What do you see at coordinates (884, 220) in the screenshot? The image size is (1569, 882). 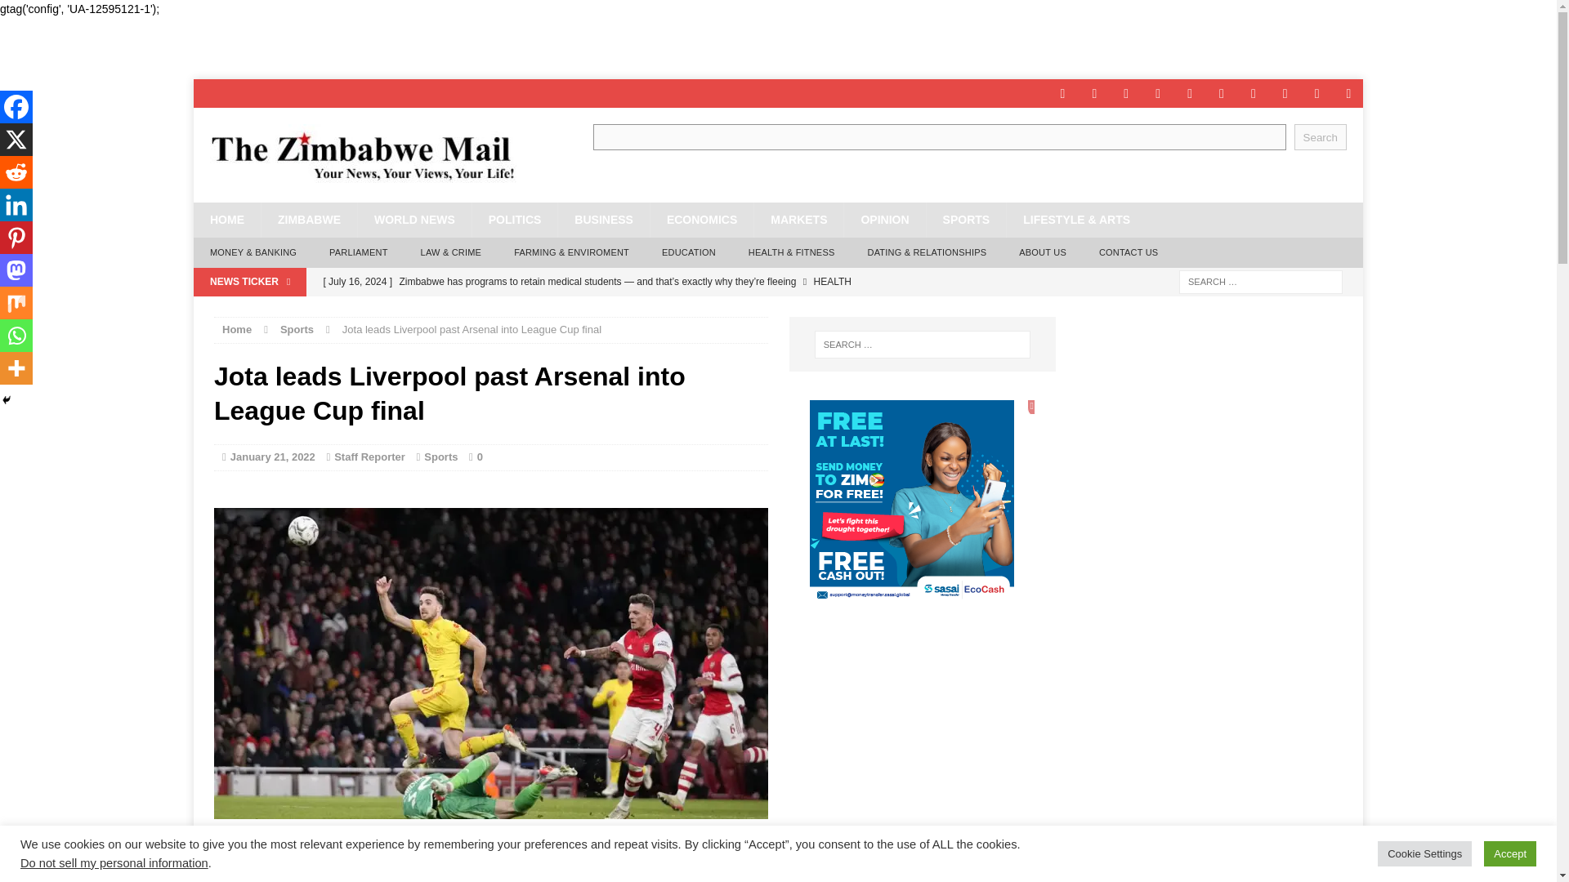 I see `OPINION` at bounding box center [884, 220].